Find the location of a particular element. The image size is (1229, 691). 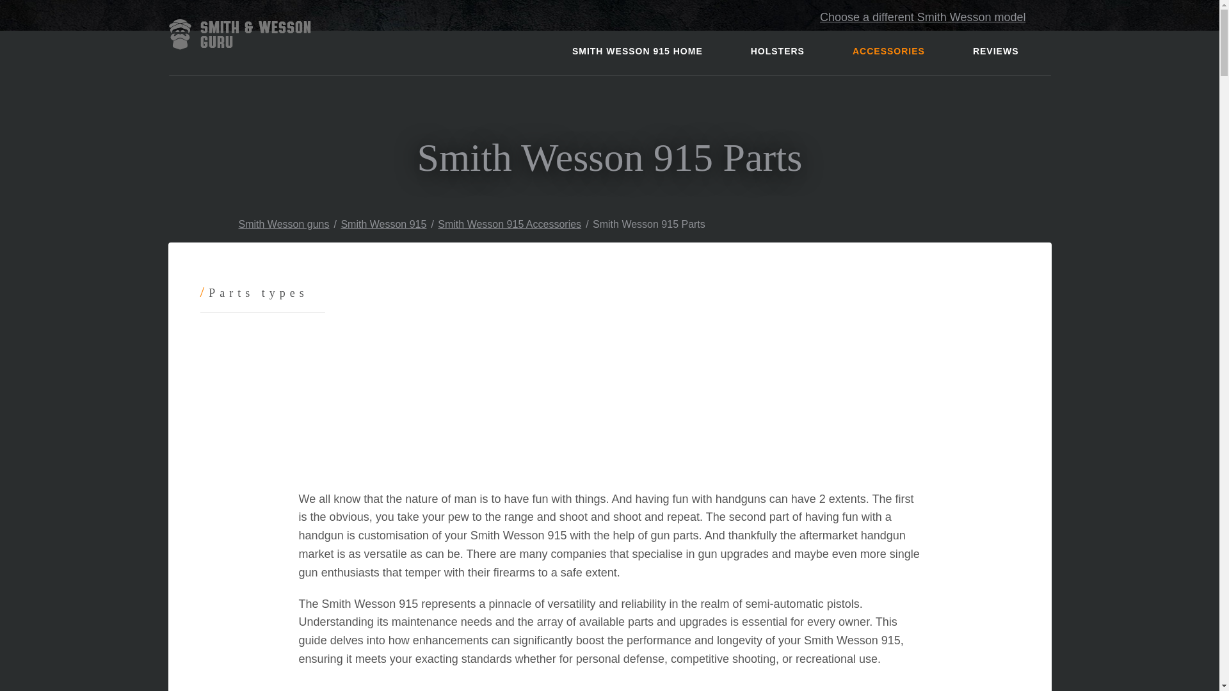

ACCESSORIES is located at coordinates (888, 51).